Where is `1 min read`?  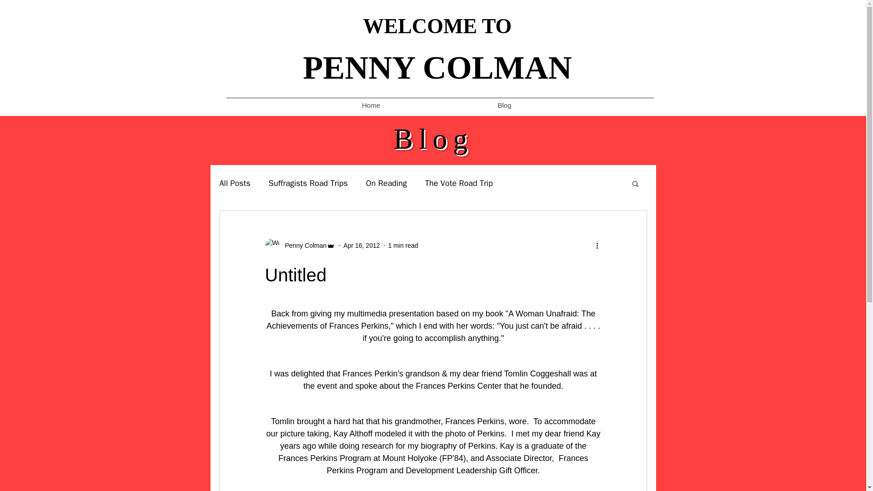 1 min read is located at coordinates (403, 245).